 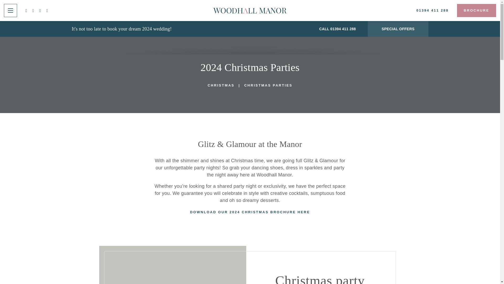 I want to click on Christmas, so click(x=221, y=85).